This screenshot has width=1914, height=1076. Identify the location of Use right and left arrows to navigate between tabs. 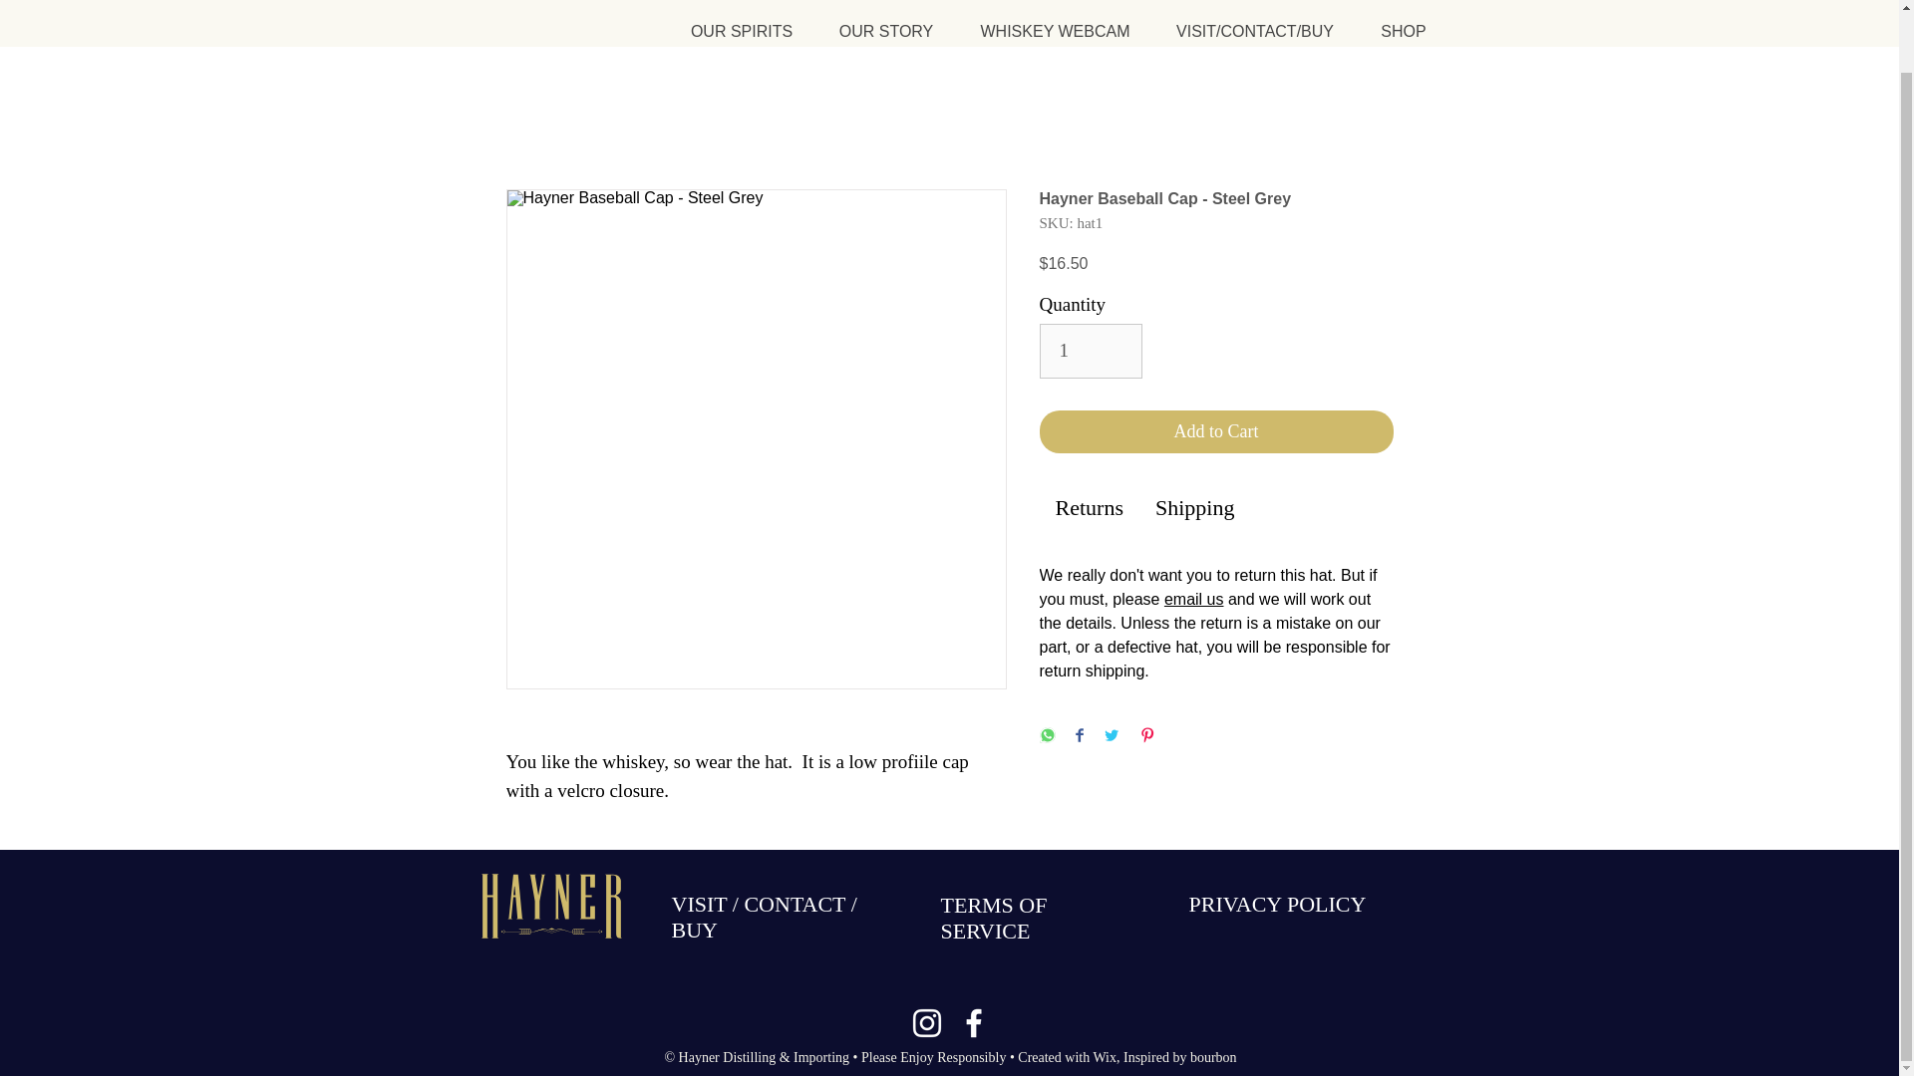
(1194, 508).